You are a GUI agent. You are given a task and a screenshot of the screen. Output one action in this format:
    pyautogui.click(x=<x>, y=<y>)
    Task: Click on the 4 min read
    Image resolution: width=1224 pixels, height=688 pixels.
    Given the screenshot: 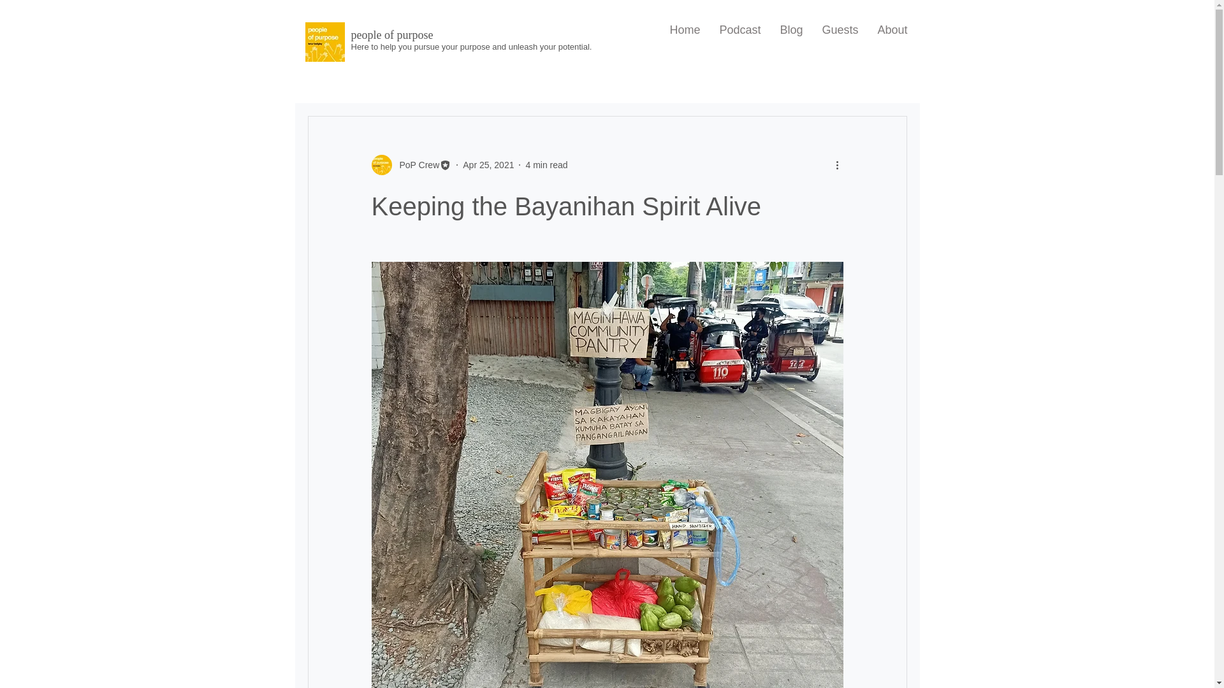 What is the action you would take?
    pyautogui.click(x=546, y=164)
    